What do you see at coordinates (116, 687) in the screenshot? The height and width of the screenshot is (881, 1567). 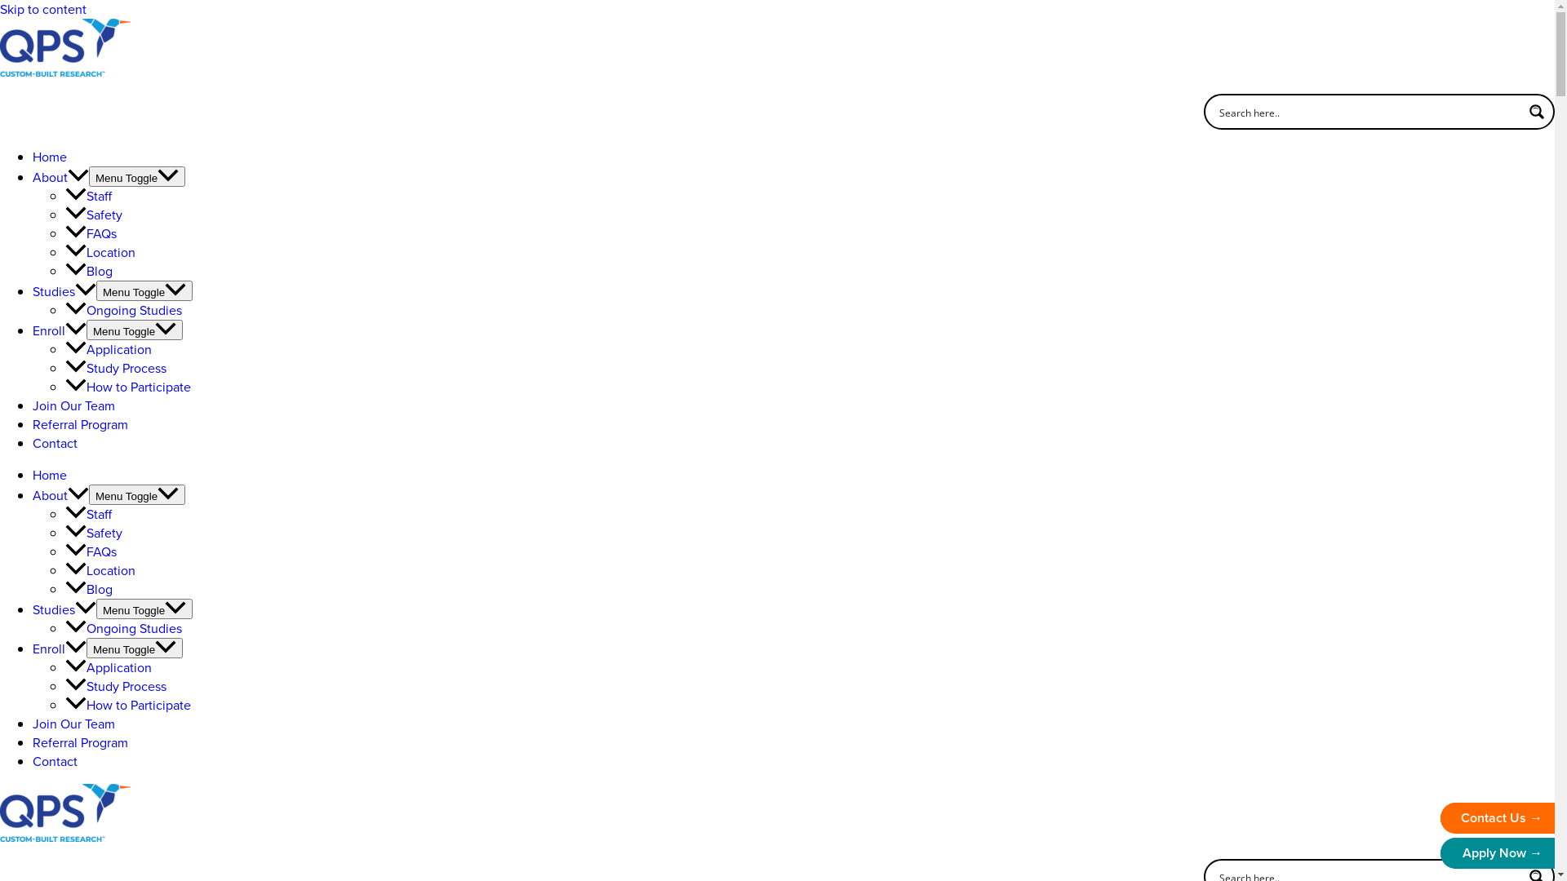 I see `Study Process` at bounding box center [116, 687].